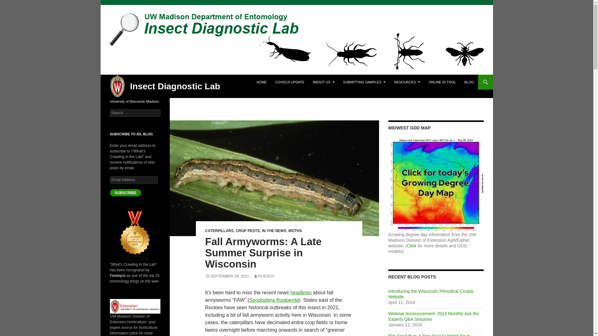 Image resolution: width=598 pixels, height=336 pixels. What do you see at coordinates (247, 231) in the screenshot?
I see `CROP PESTS` at bounding box center [247, 231].